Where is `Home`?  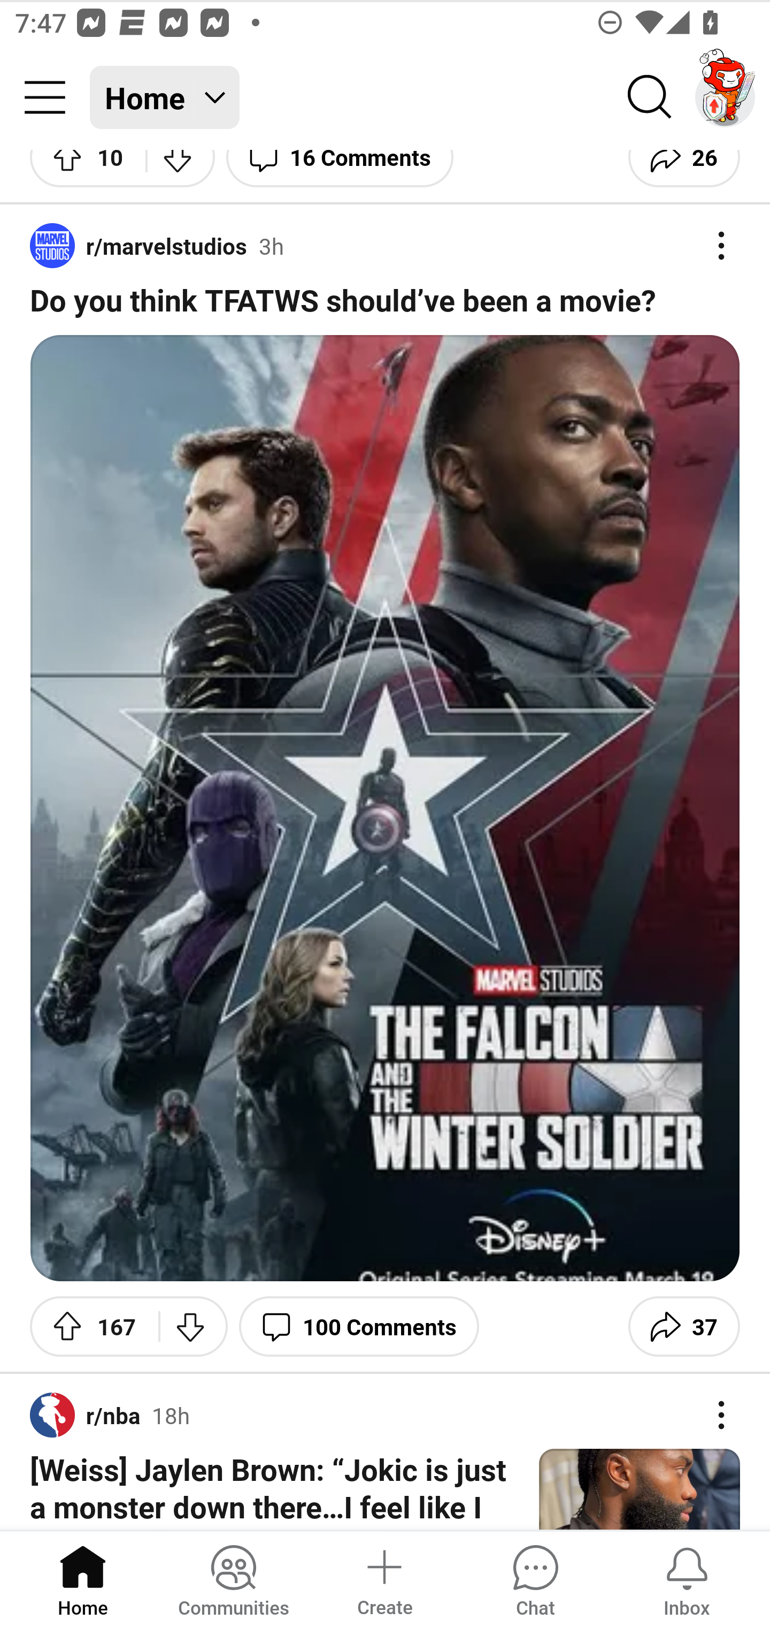 Home is located at coordinates (83, 1578).